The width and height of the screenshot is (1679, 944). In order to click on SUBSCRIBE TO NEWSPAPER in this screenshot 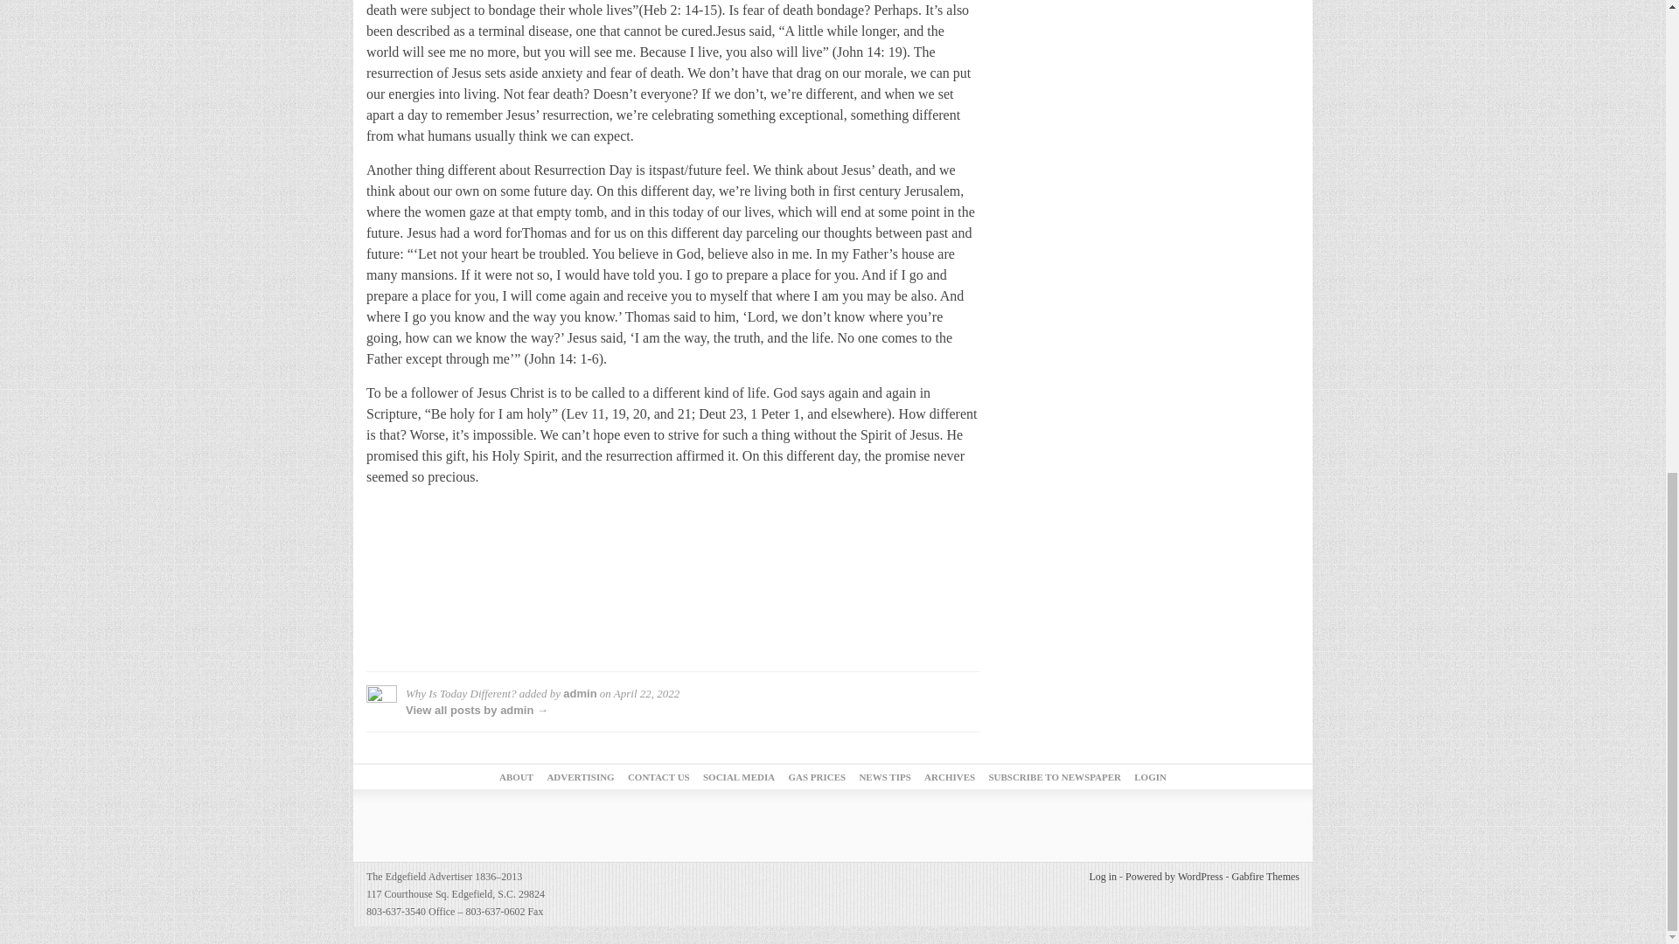, I will do `click(1055, 777)`.